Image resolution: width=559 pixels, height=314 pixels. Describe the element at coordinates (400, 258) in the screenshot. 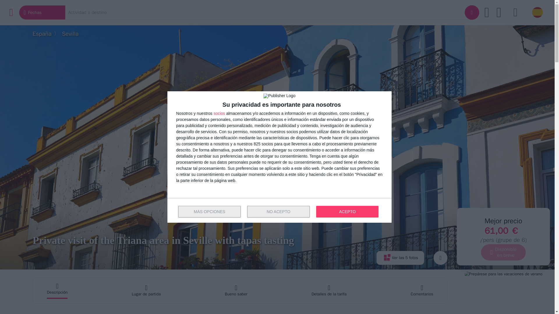

I see `Ver las 5 fotos` at that location.